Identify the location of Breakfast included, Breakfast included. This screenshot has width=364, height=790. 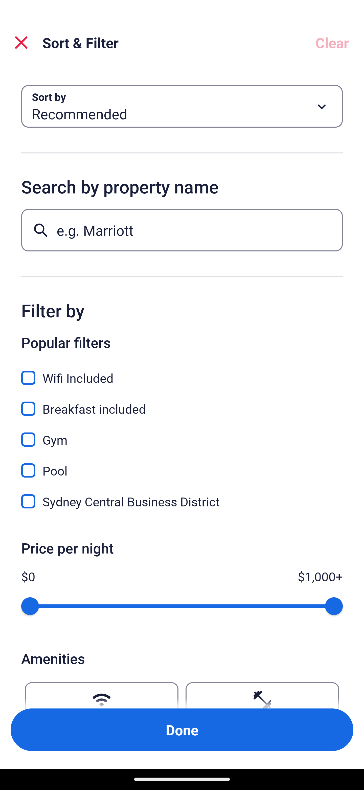
(182, 403).